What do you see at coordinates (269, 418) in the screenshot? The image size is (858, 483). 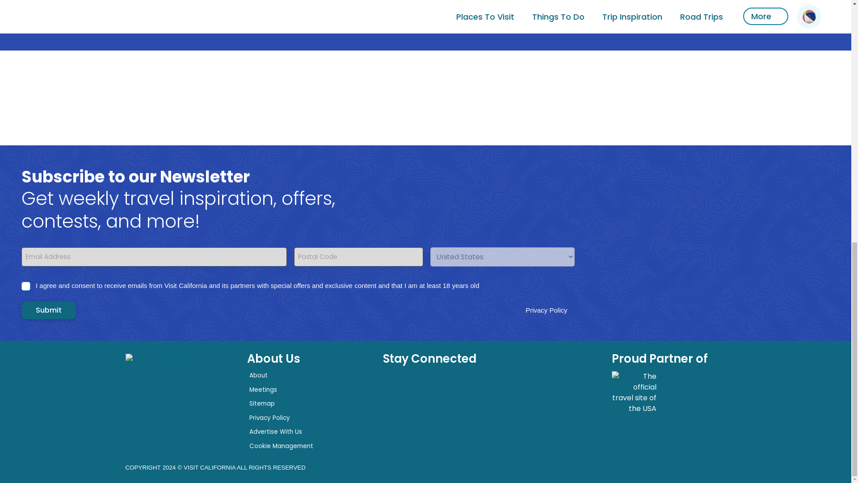 I see `Privacy Policy` at bounding box center [269, 418].